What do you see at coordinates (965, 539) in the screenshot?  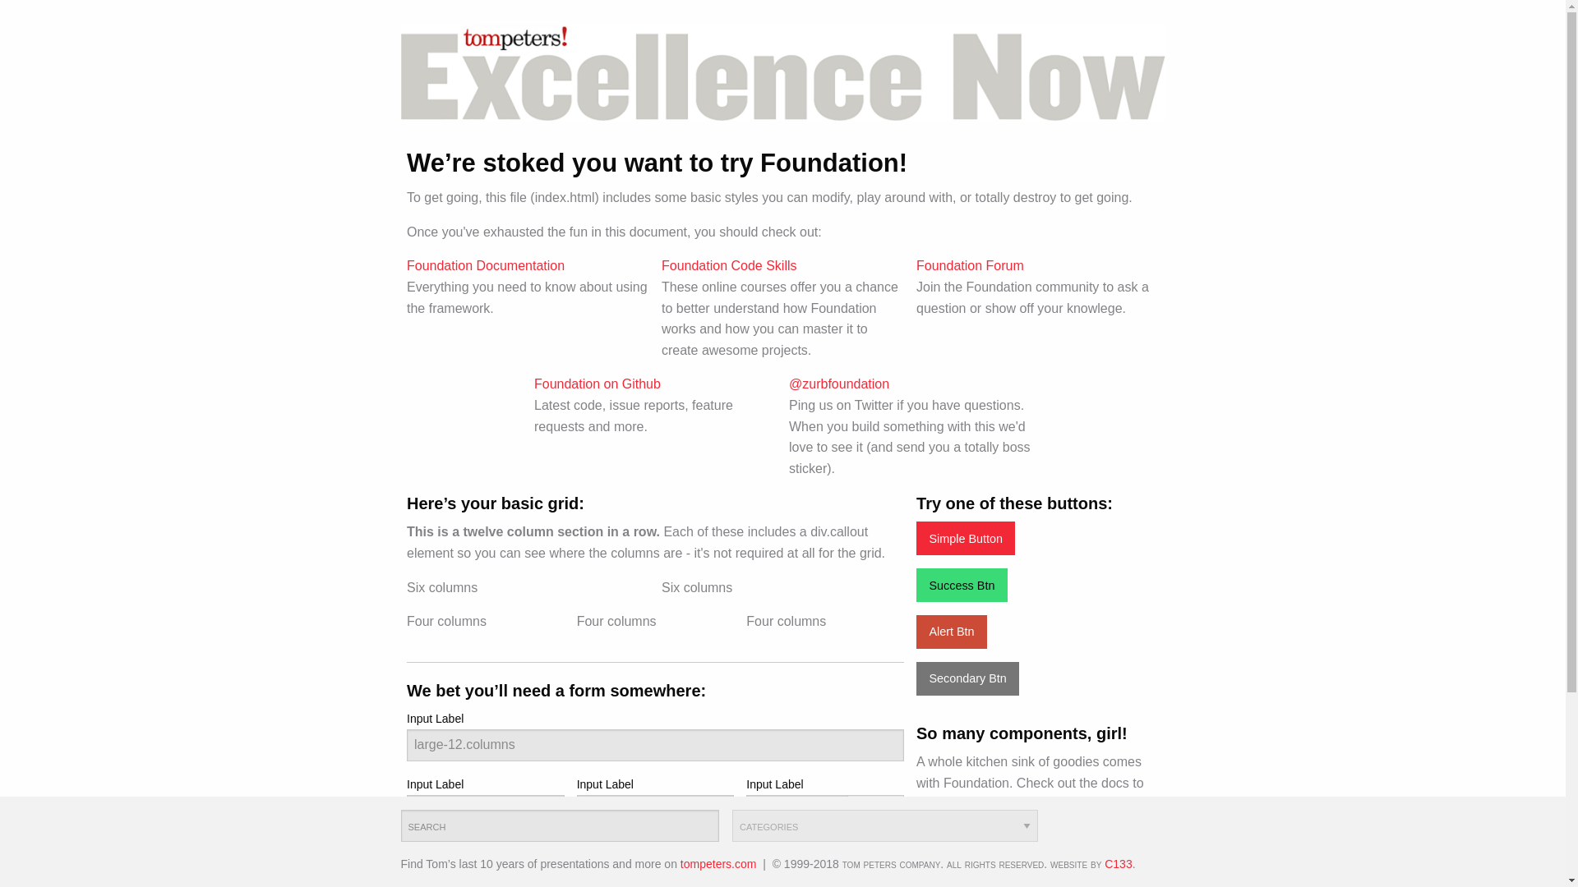 I see `Simple Button` at bounding box center [965, 539].